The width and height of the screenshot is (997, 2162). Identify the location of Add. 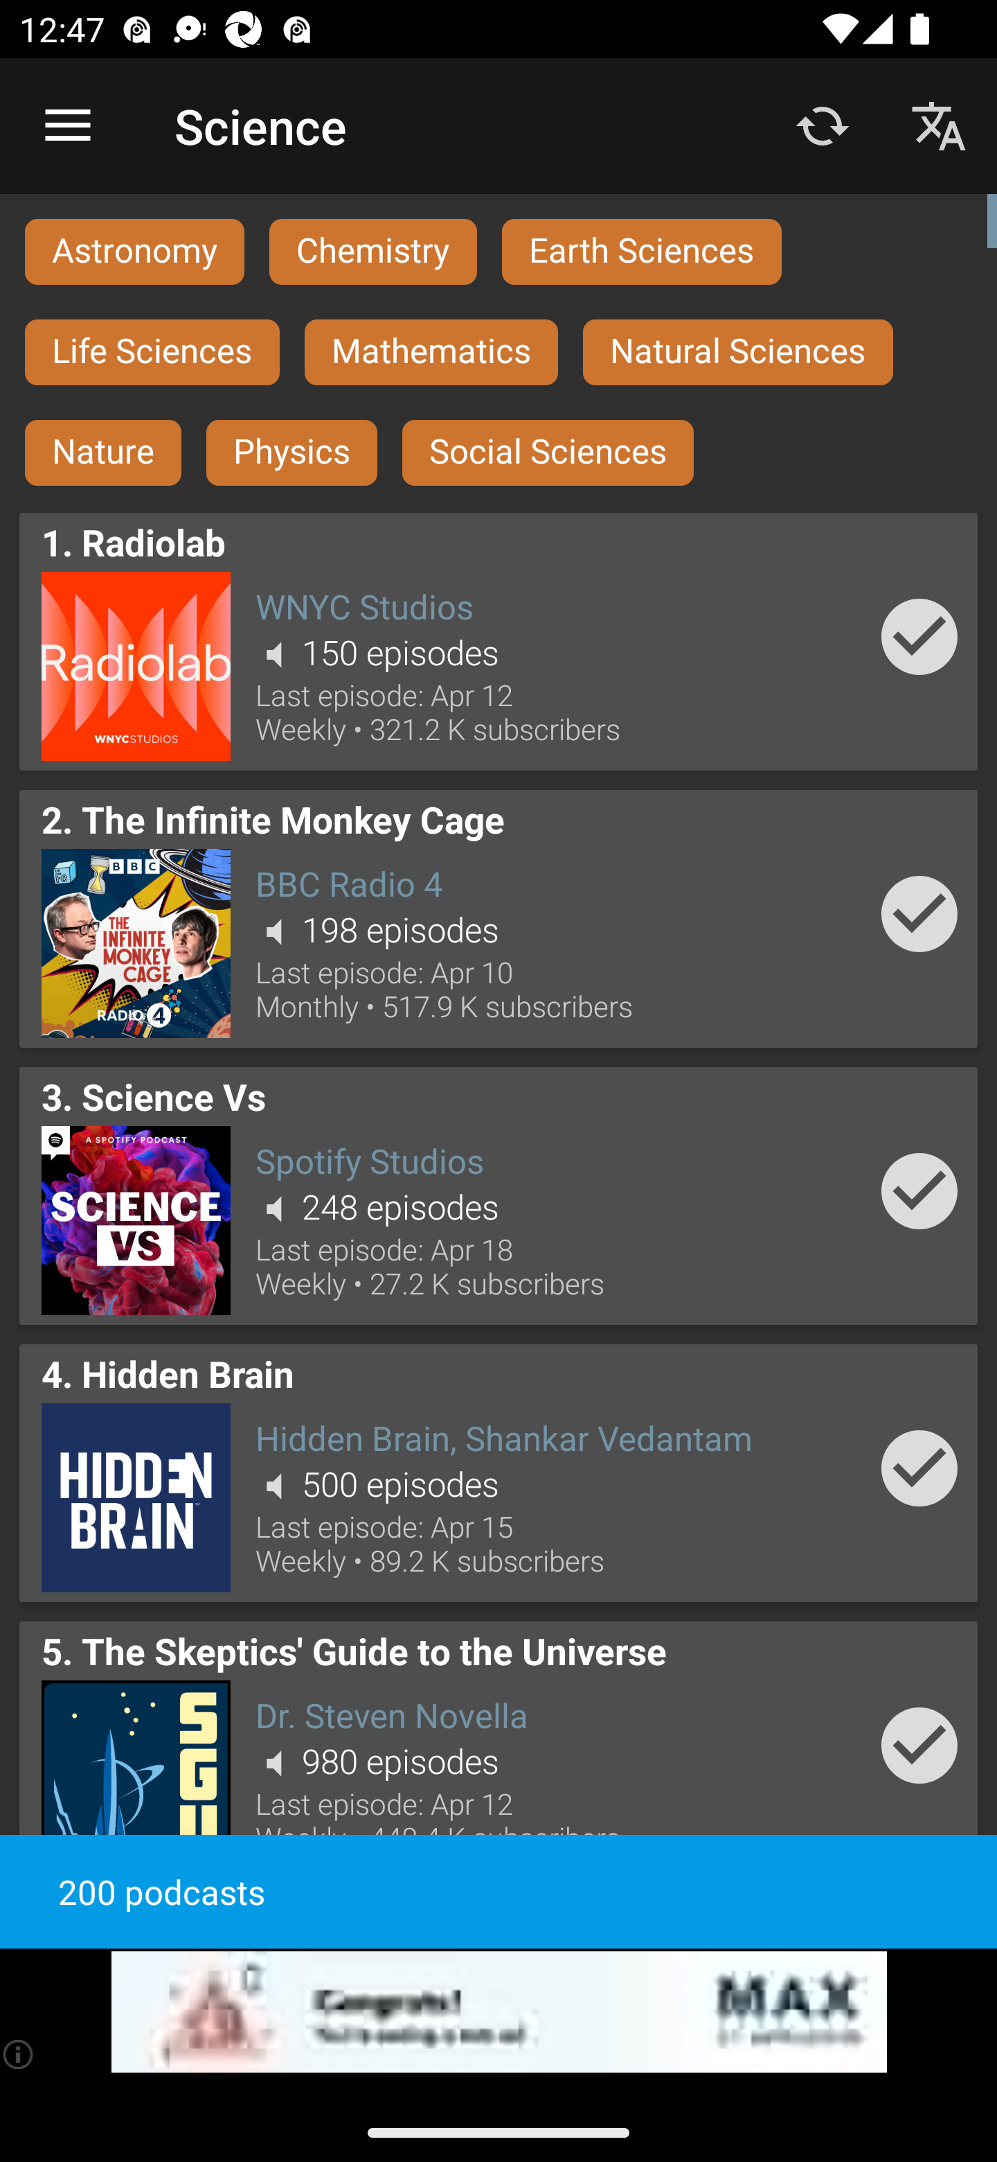
(919, 915).